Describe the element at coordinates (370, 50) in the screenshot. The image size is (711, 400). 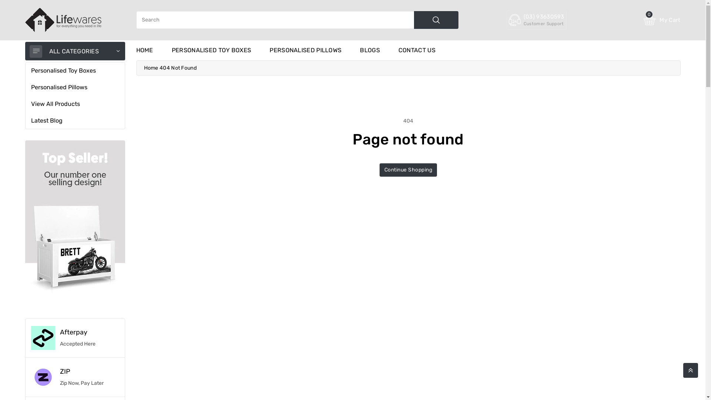
I see `BLOGS` at that location.